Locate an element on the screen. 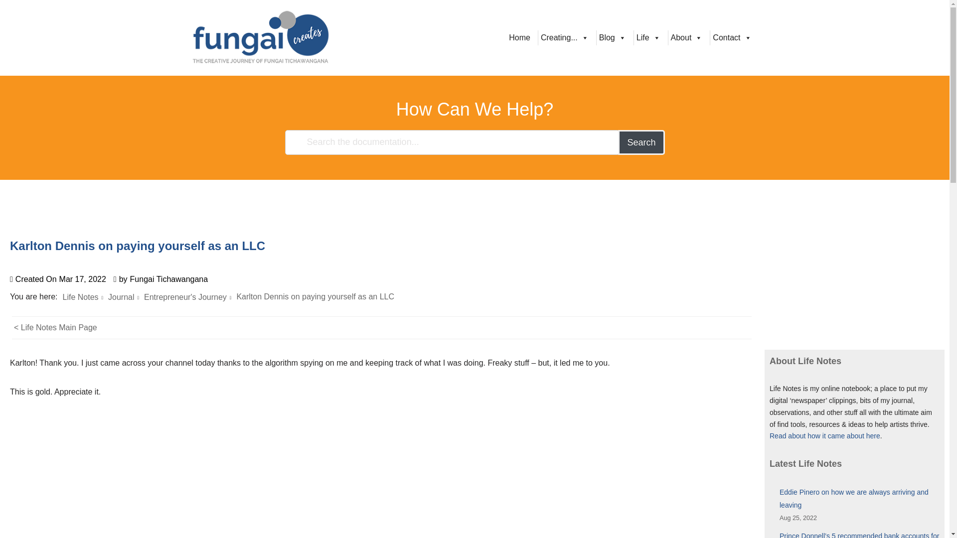 The image size is (957, 538). Blog is located at coordinates (612, 37).